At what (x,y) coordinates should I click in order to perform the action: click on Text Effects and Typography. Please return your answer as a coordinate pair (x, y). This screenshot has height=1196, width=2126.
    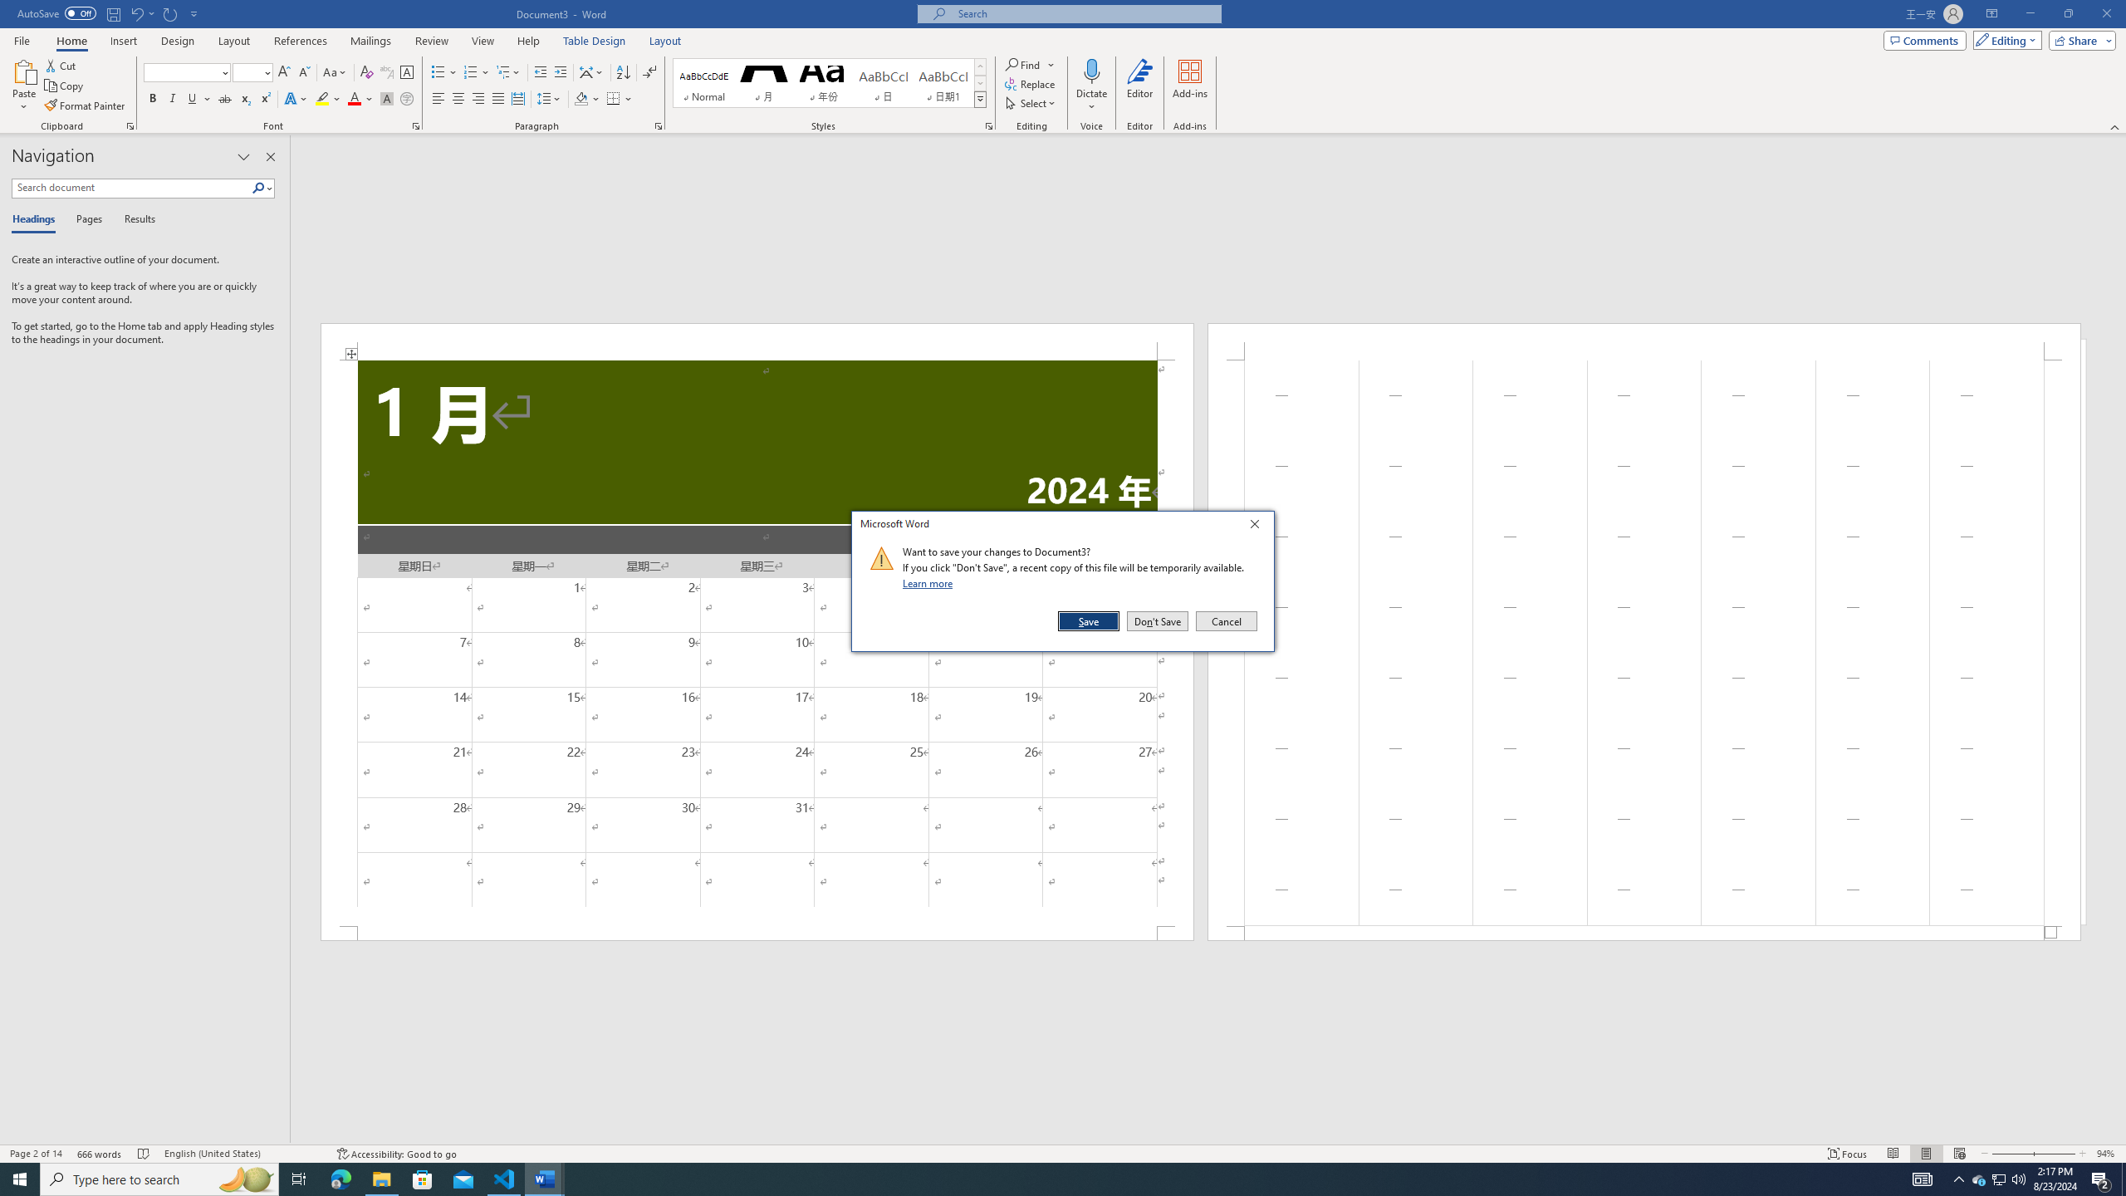
    Looking at the image, I should click on (295, 100).